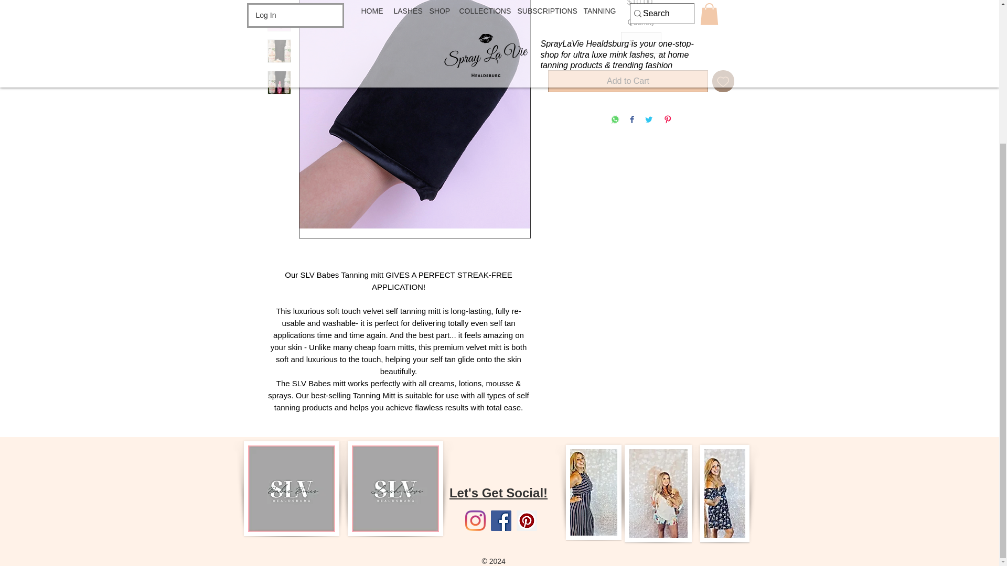 This screenshot has height=566, width=1007. I want to click on 1, so click(641, 42).